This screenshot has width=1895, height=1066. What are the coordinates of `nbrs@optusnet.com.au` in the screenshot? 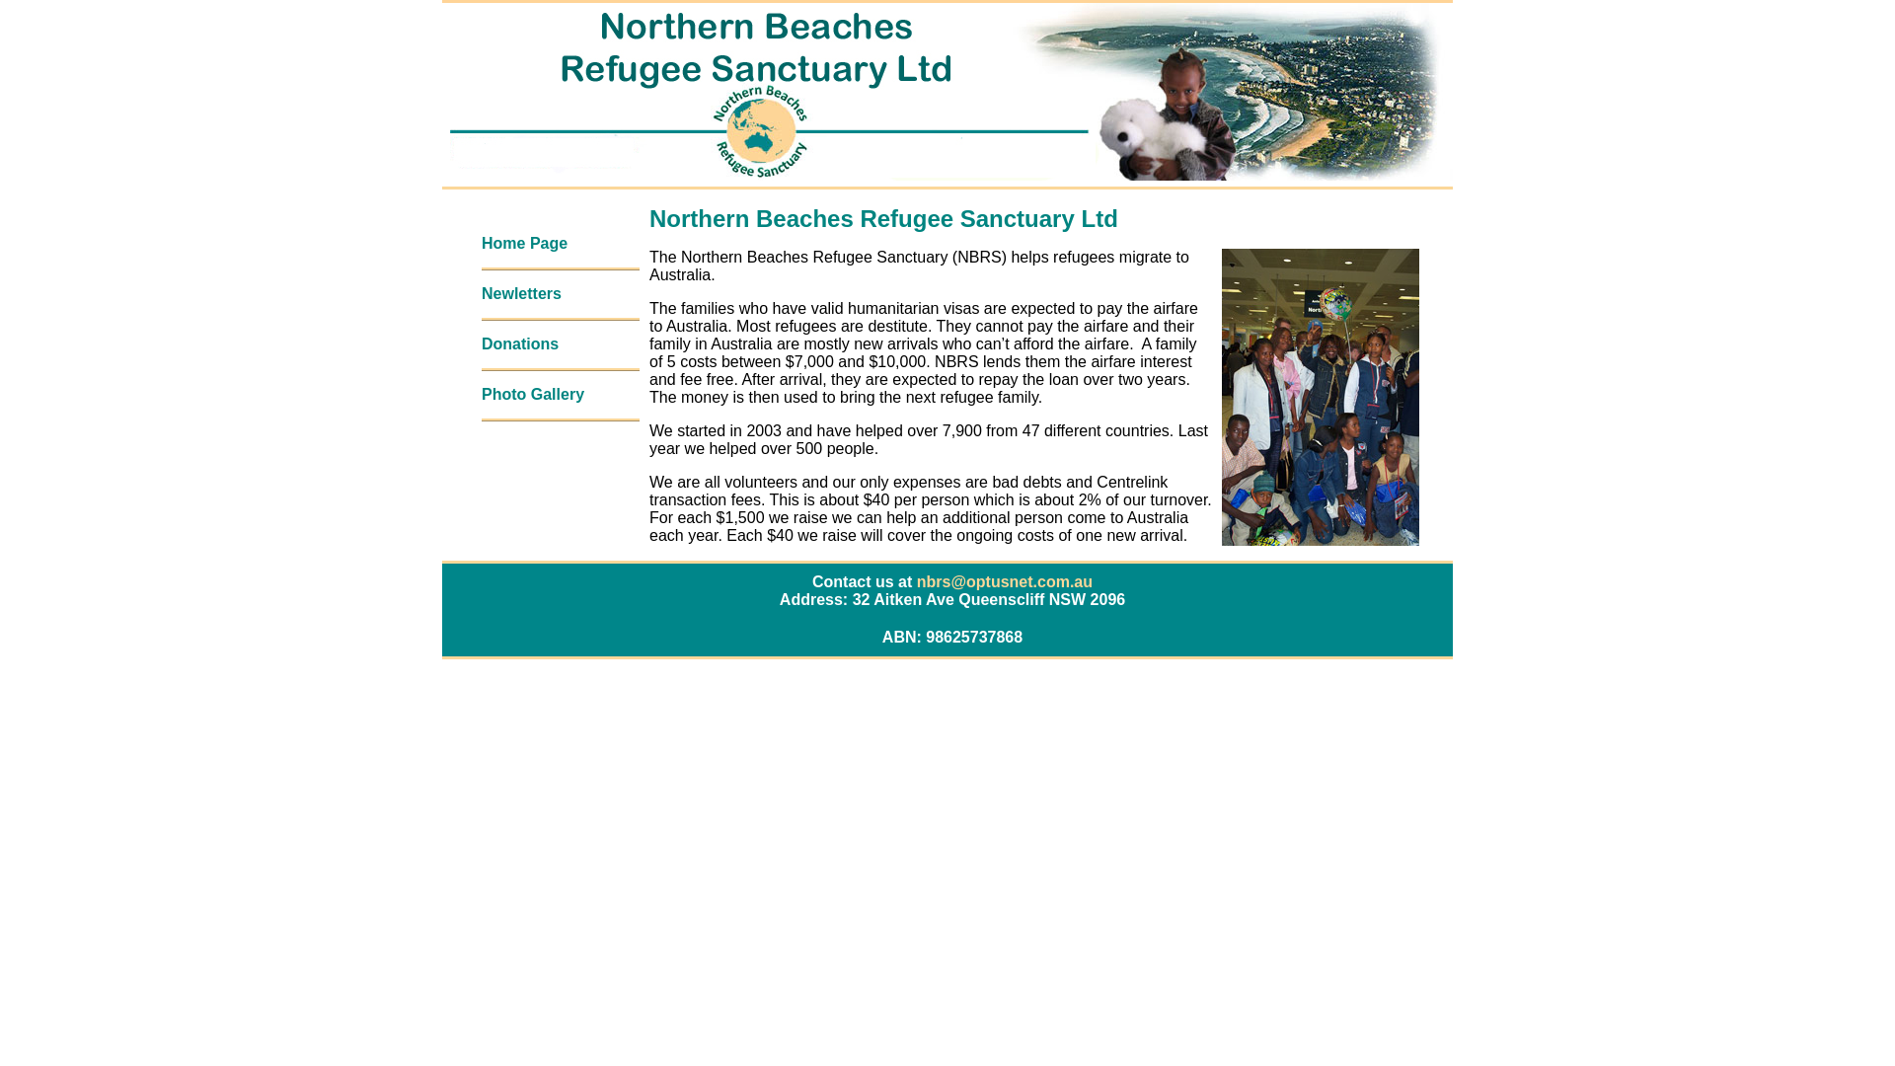 It's located at (1005, 582).